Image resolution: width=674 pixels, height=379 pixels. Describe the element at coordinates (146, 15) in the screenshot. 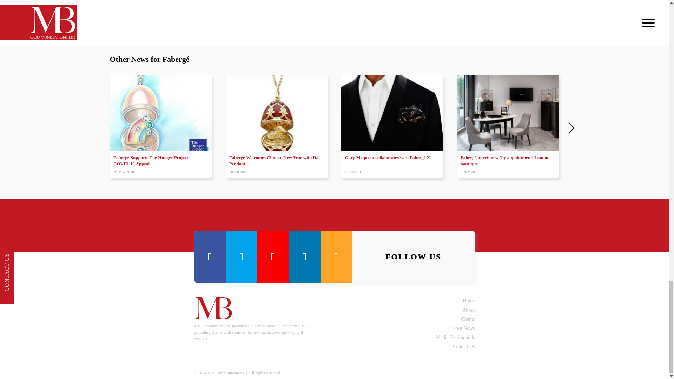

I see `dalliance gemaddict` at that location.